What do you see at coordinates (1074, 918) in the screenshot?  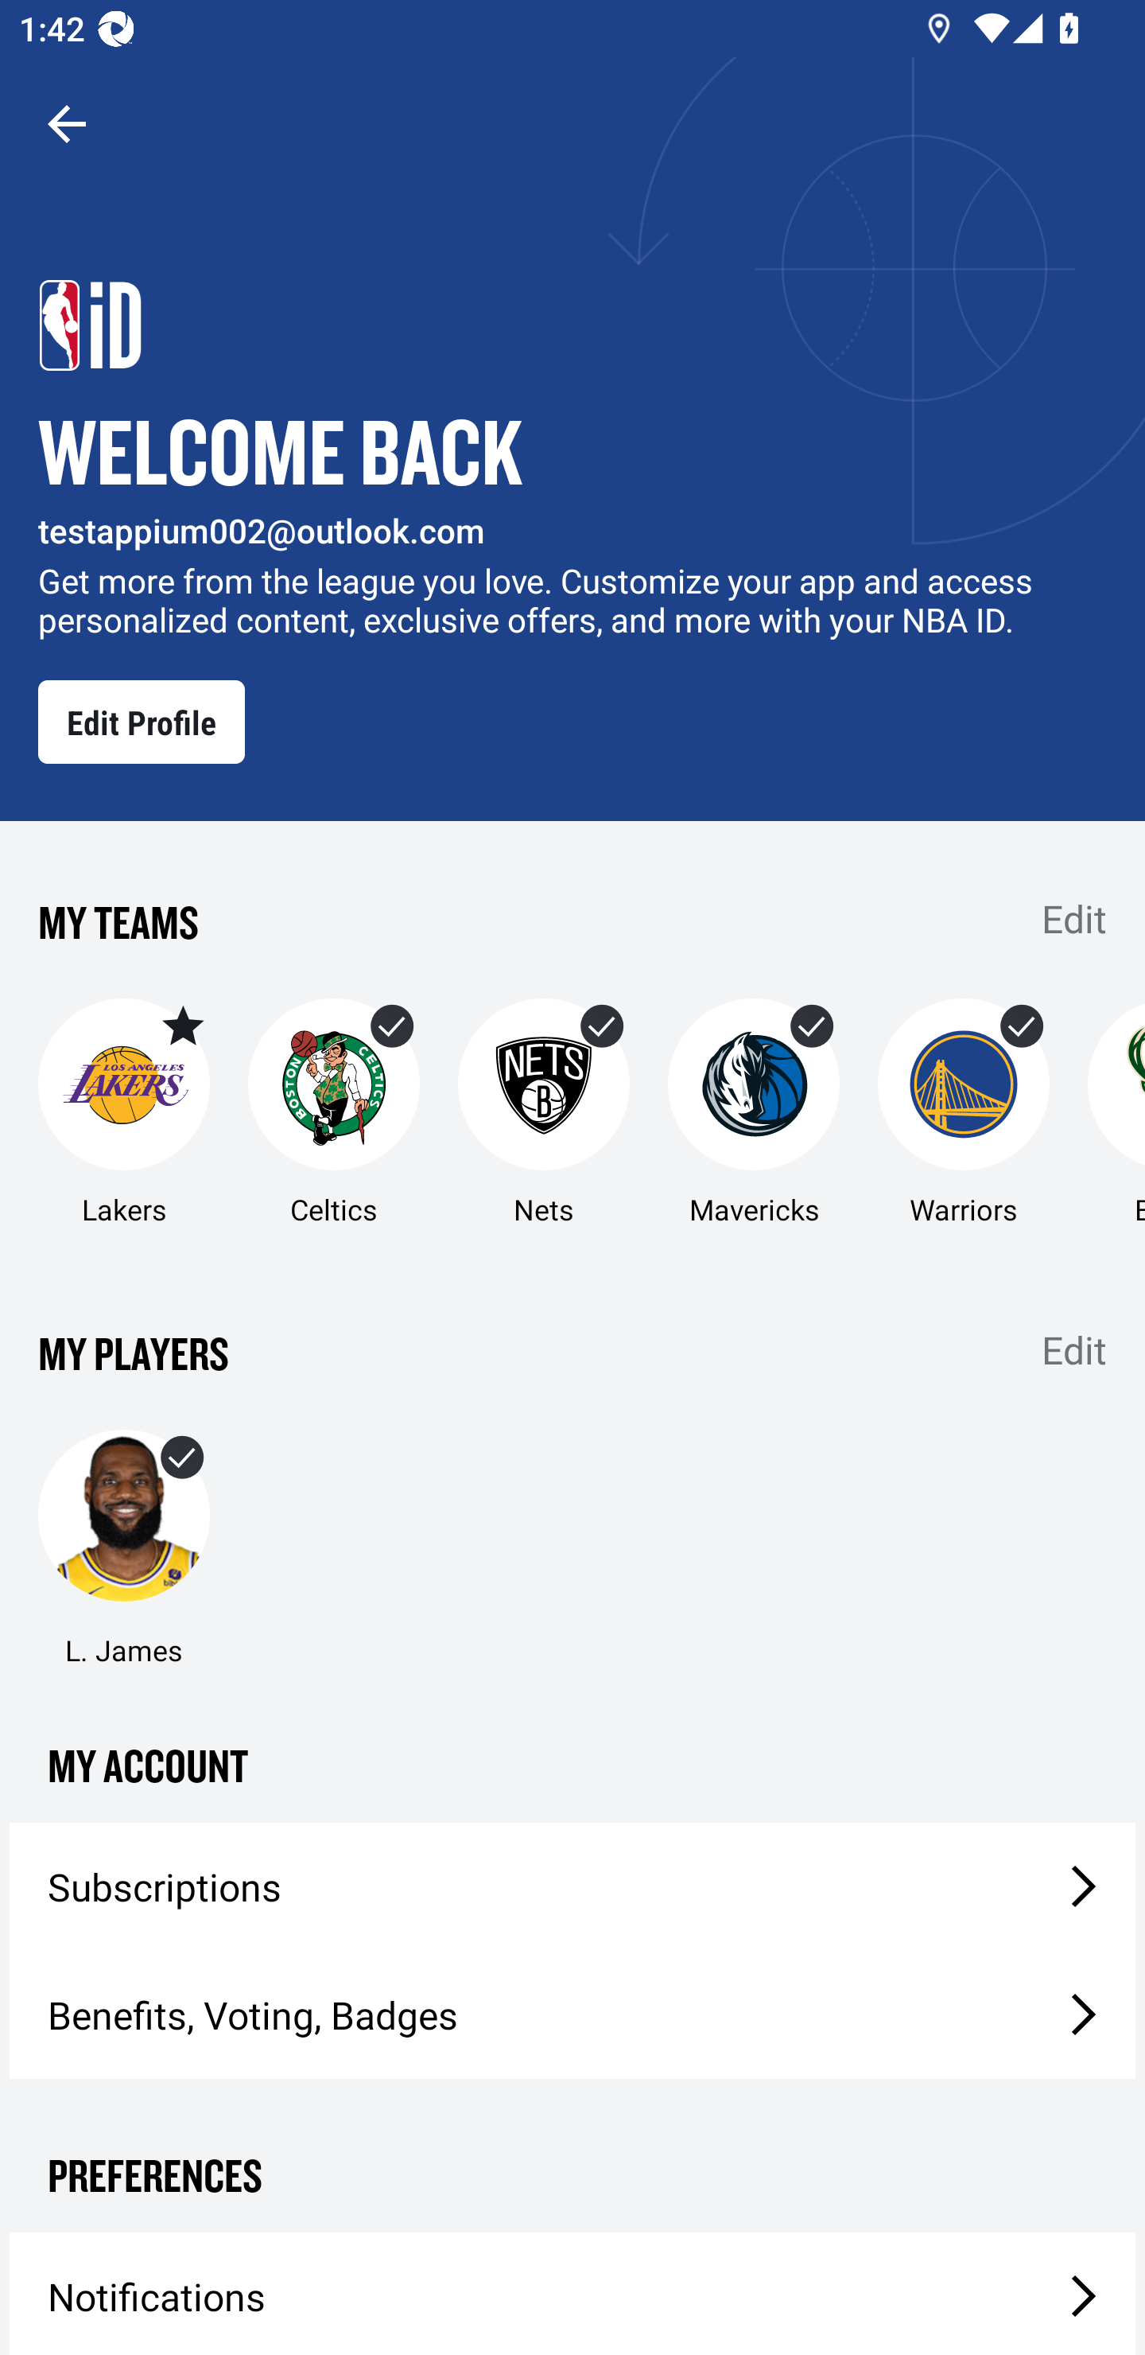 I see `Edit` at bounding box center [1074, 918].